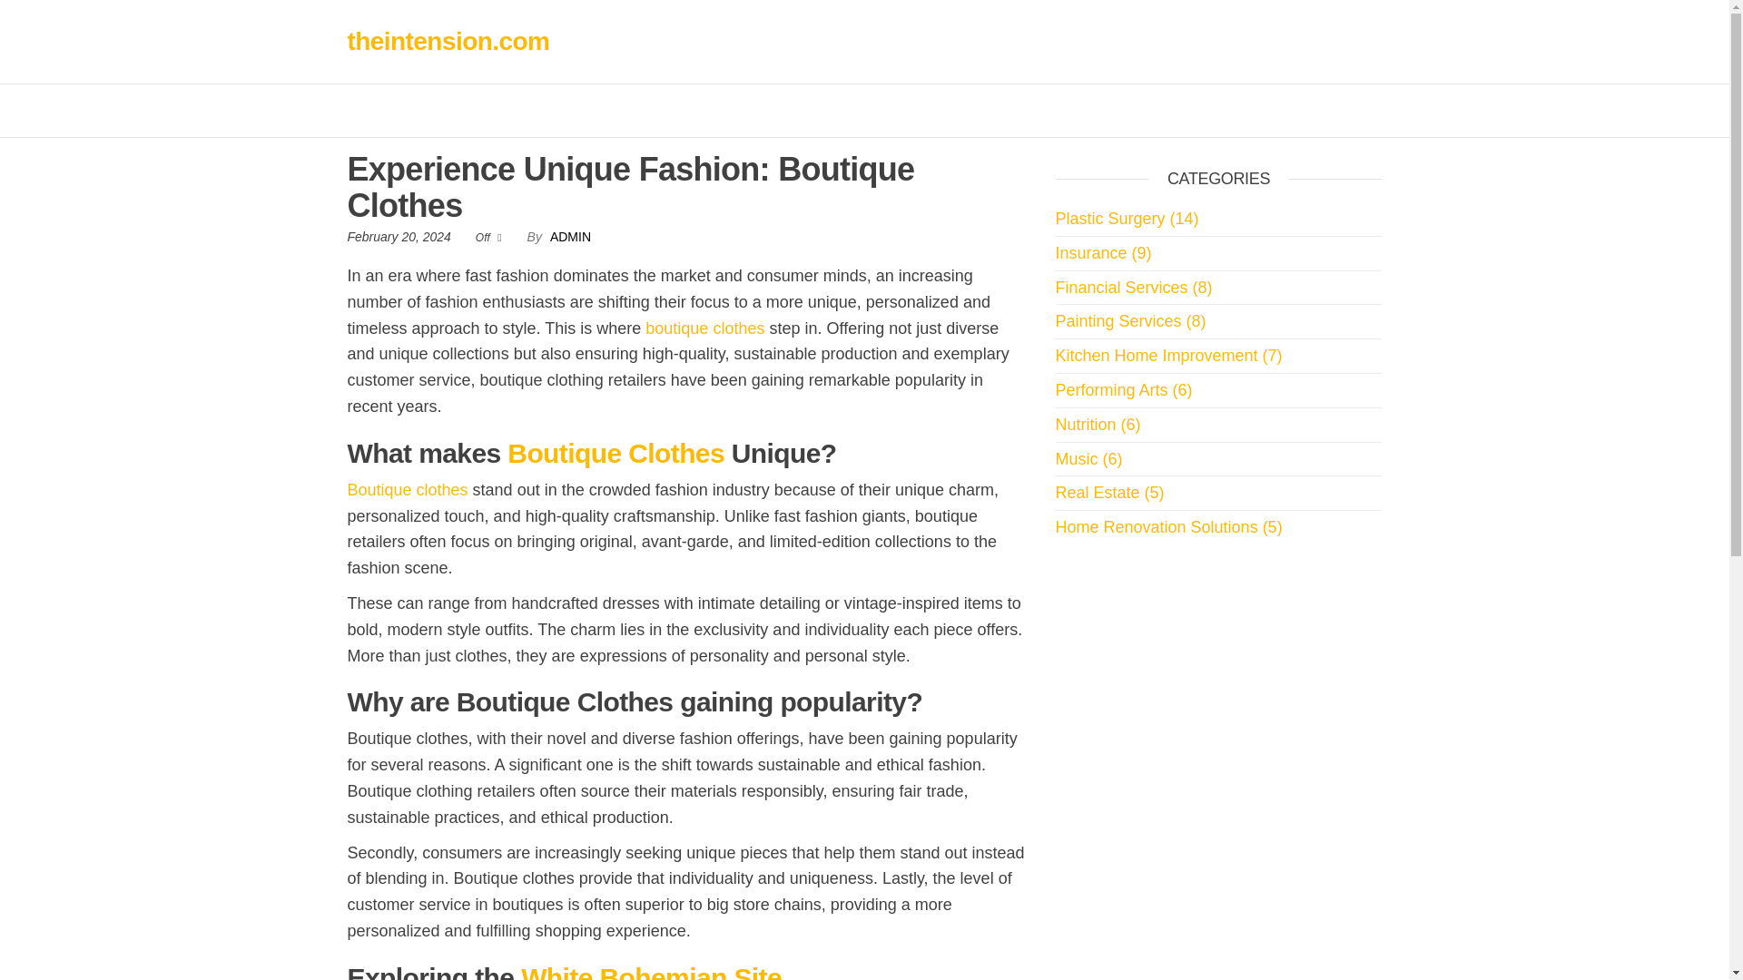  I want to click on theintension.com, so click(448, 41).